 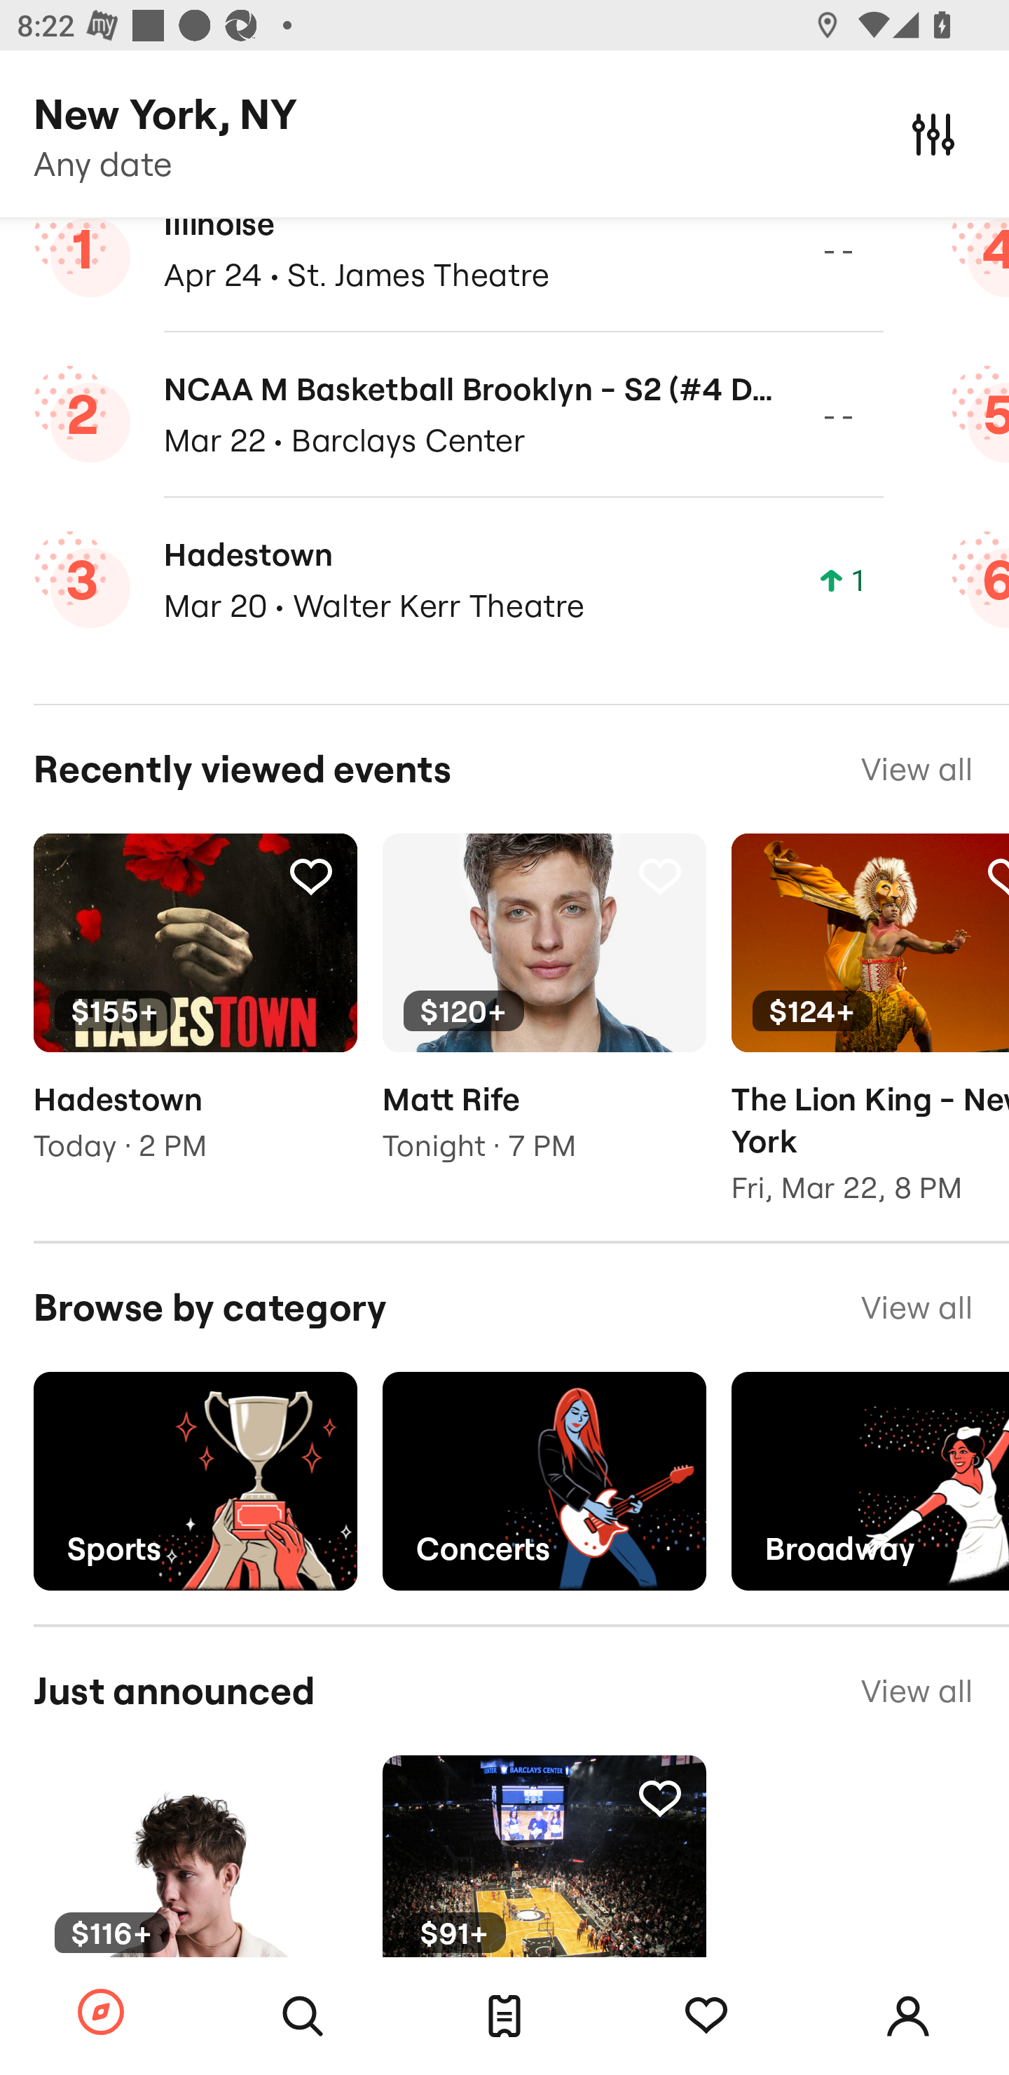 I want to click on View all, so click(x=917, y=1691).